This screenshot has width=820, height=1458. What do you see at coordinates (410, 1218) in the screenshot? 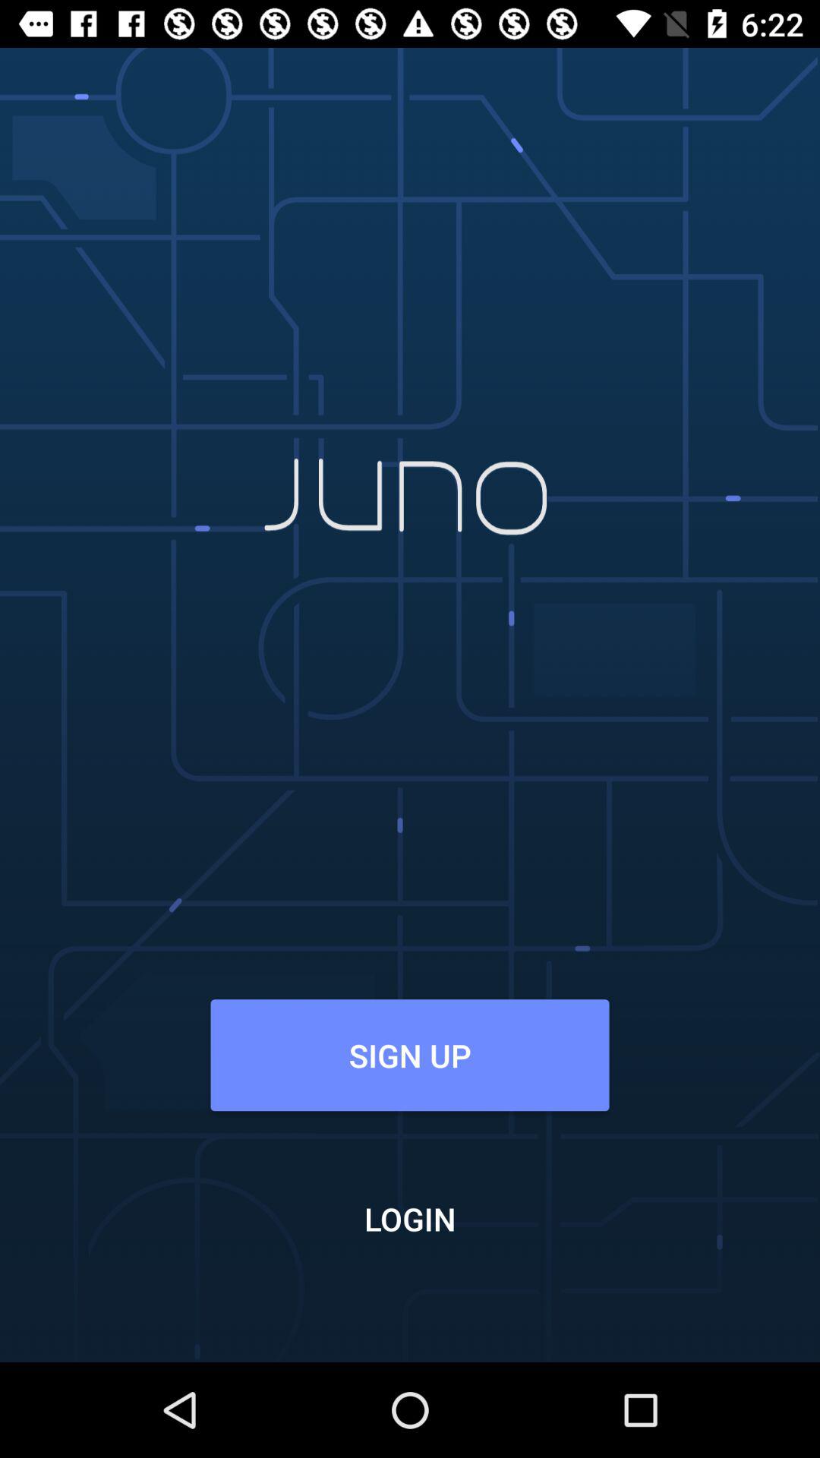
I see `scroll until the login` at bounding box center [410, 1218].